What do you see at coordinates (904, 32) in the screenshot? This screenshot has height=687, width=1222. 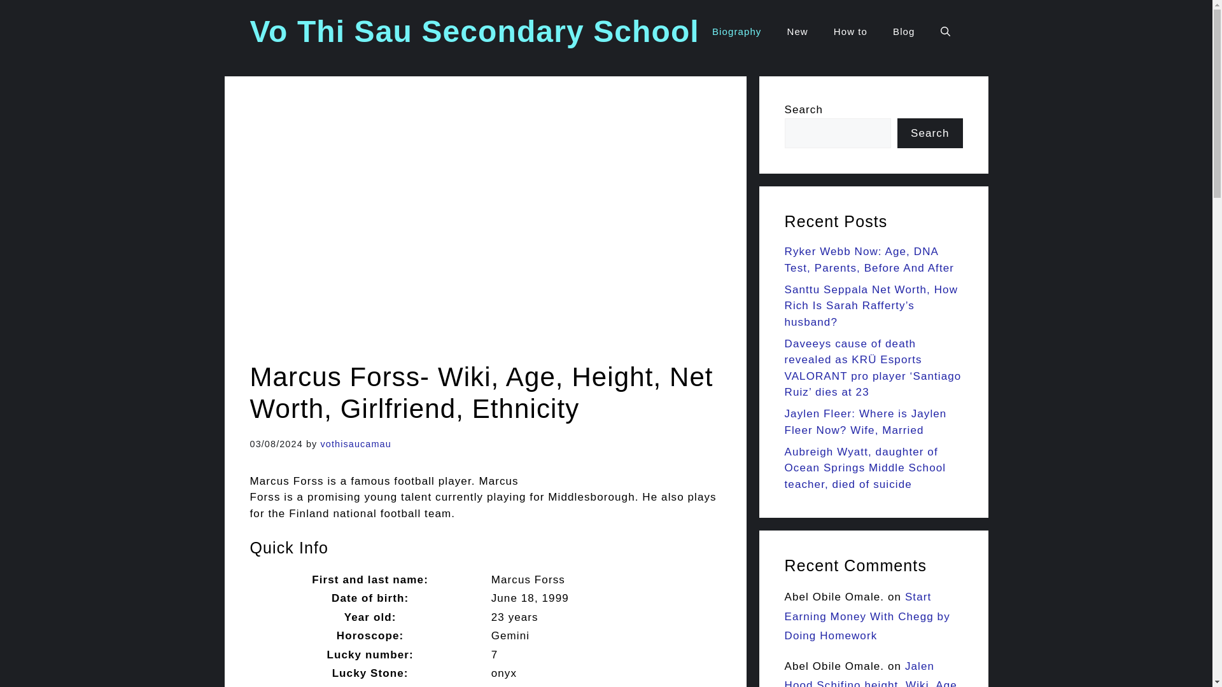 I see `Blog` at bounding box center [904, 32].